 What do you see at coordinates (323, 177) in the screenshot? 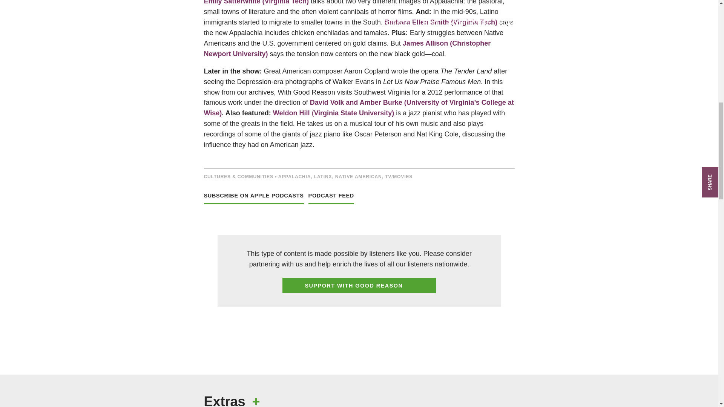
I see `LATINX` at bounding box center [323, 177].